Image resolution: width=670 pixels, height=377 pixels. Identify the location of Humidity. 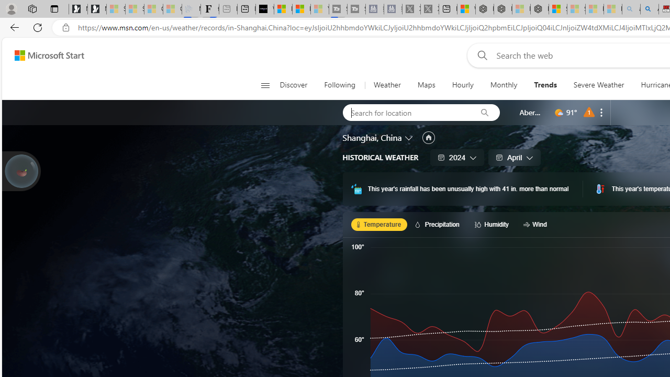
(493, 224).